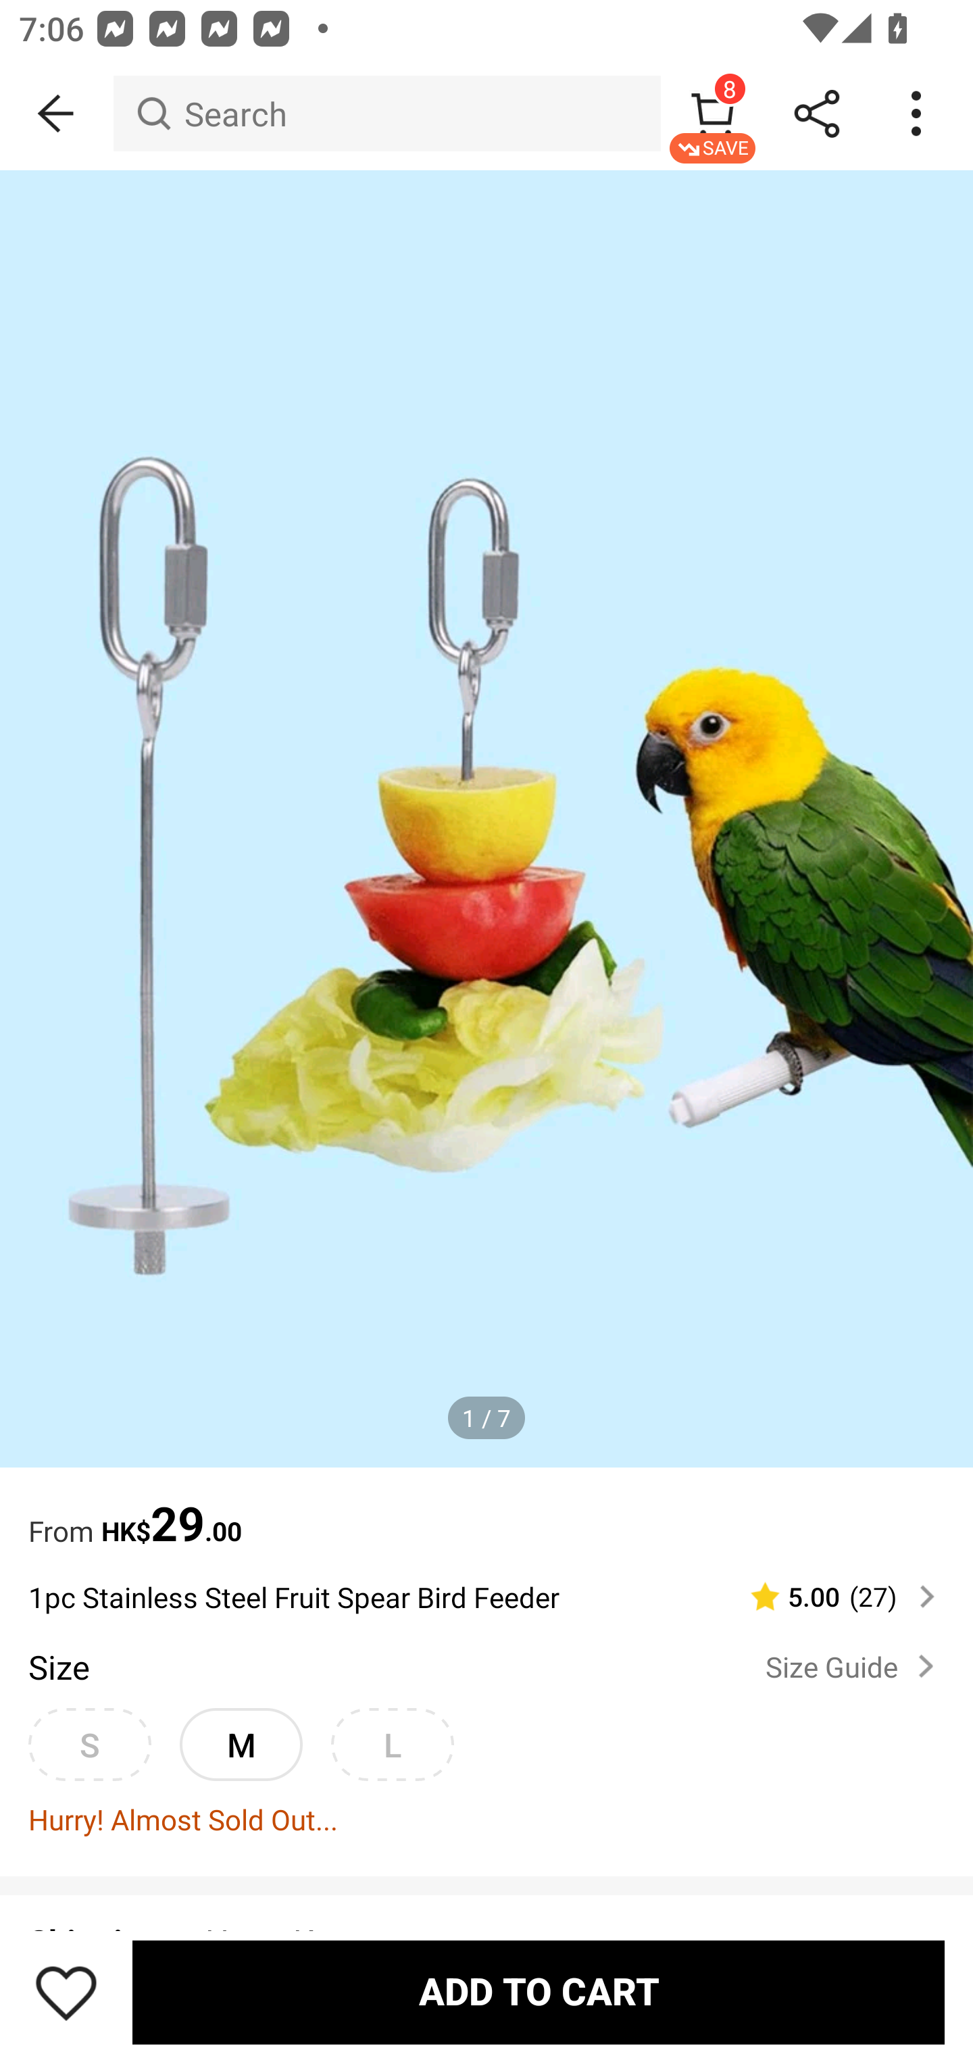  What do you see at coordinates (832, 1597) in the screenshot?
I see `5.00 (27)` at bounding box center [832, 1597].